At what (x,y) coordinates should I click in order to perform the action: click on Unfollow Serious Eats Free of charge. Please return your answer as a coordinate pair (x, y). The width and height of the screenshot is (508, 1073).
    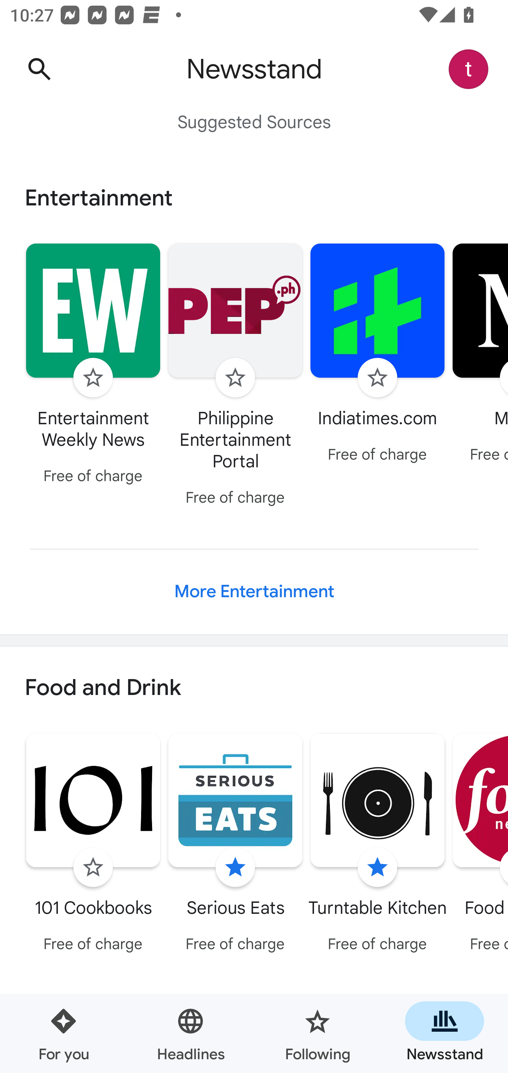
    Looking at the image, I should click on (235, 845).